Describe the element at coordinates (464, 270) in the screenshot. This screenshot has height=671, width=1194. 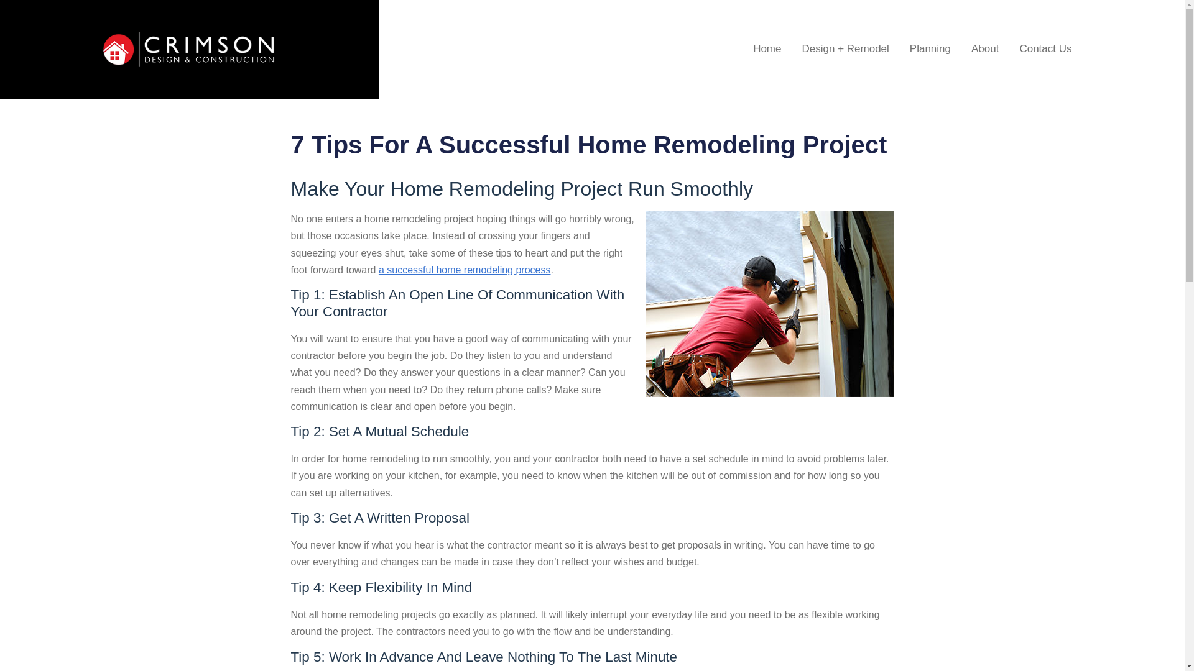
I see `a successful home remodeling process` at that location.